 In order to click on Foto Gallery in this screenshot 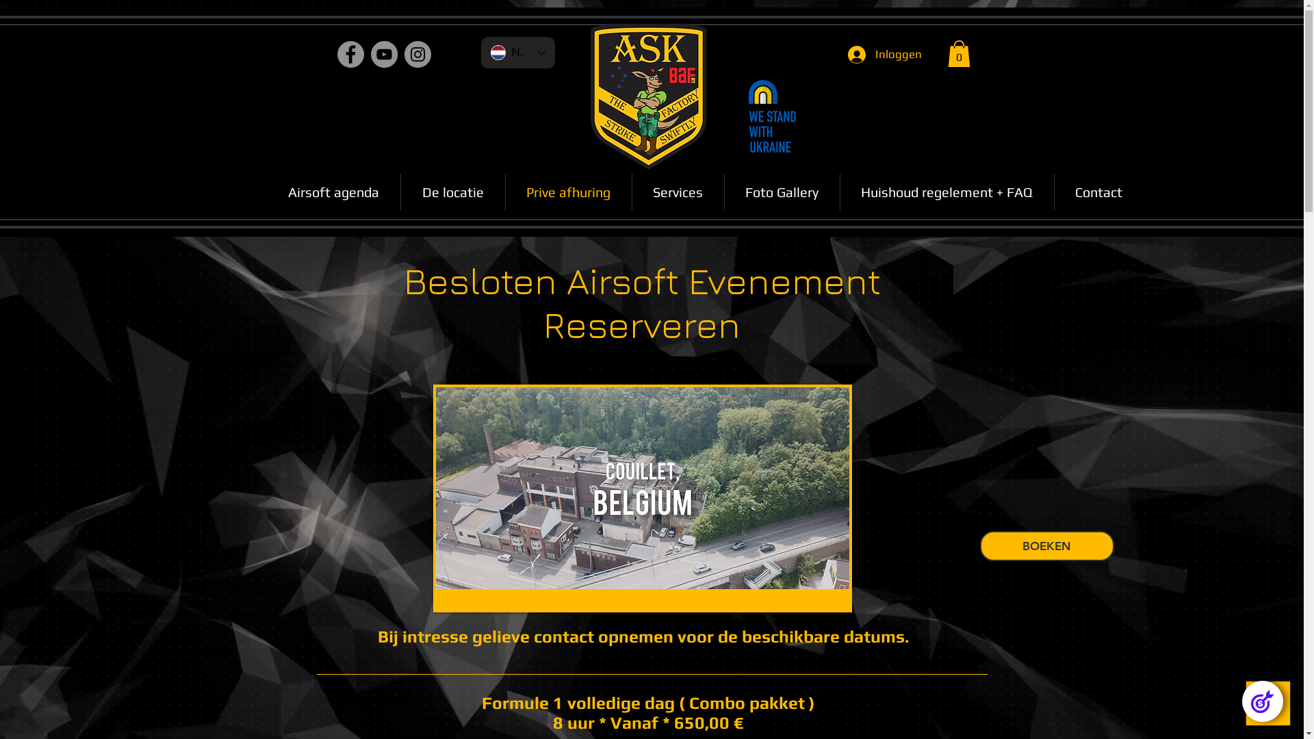, I will do `click(782, 192)`.